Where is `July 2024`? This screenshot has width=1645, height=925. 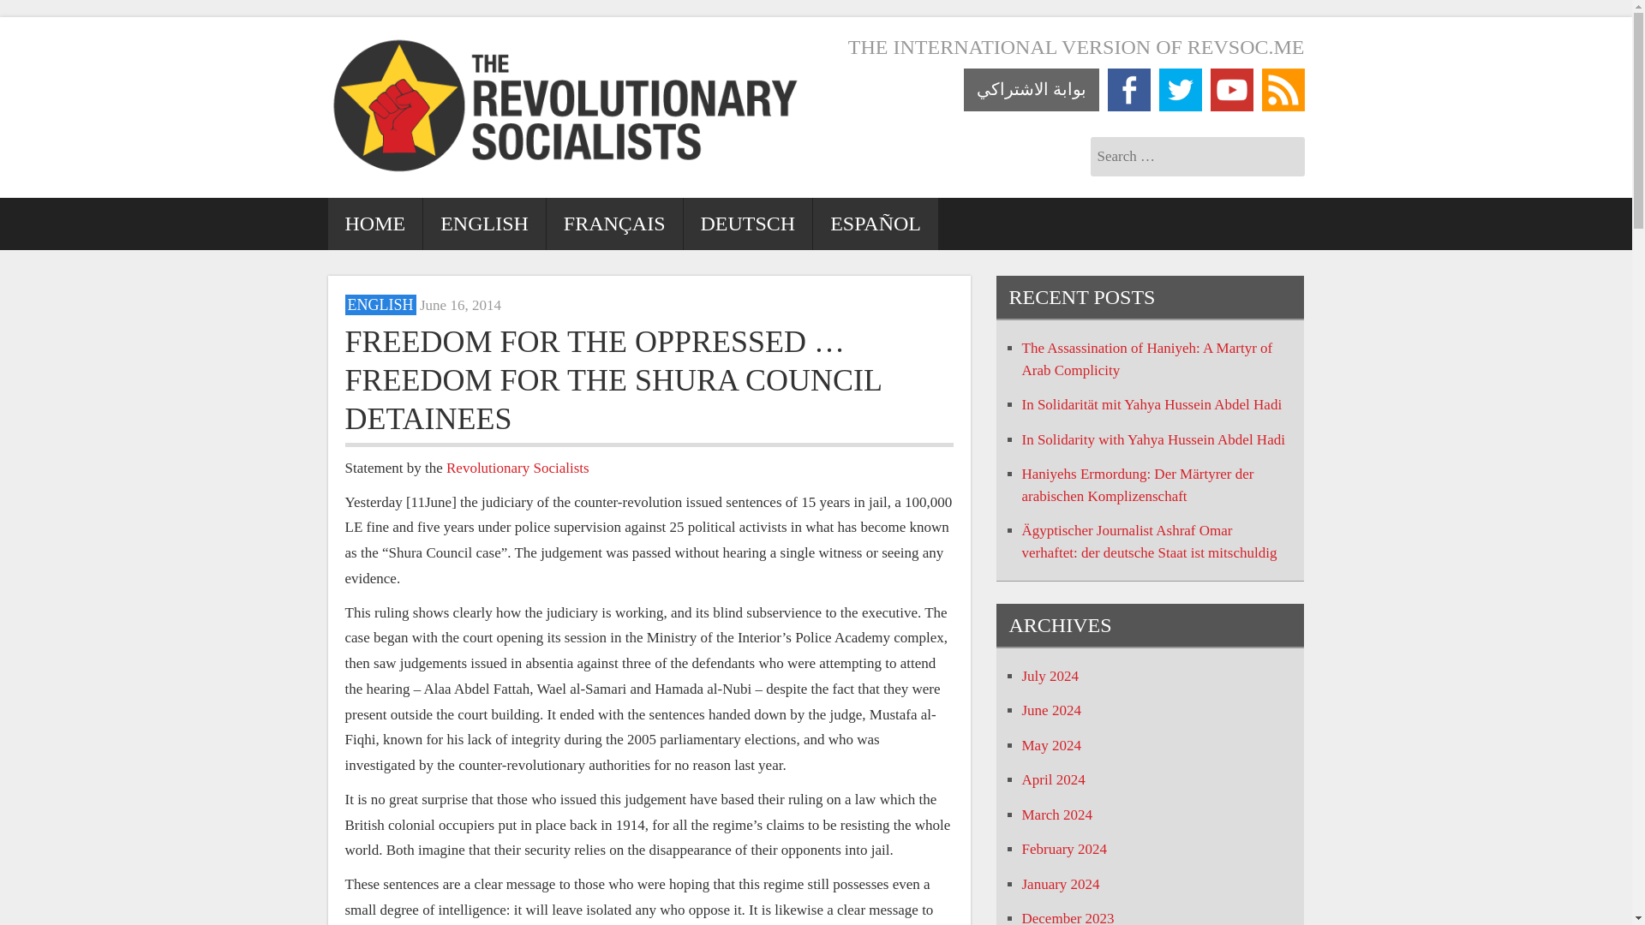
July 2024 is located at coordinates (1050, 676).